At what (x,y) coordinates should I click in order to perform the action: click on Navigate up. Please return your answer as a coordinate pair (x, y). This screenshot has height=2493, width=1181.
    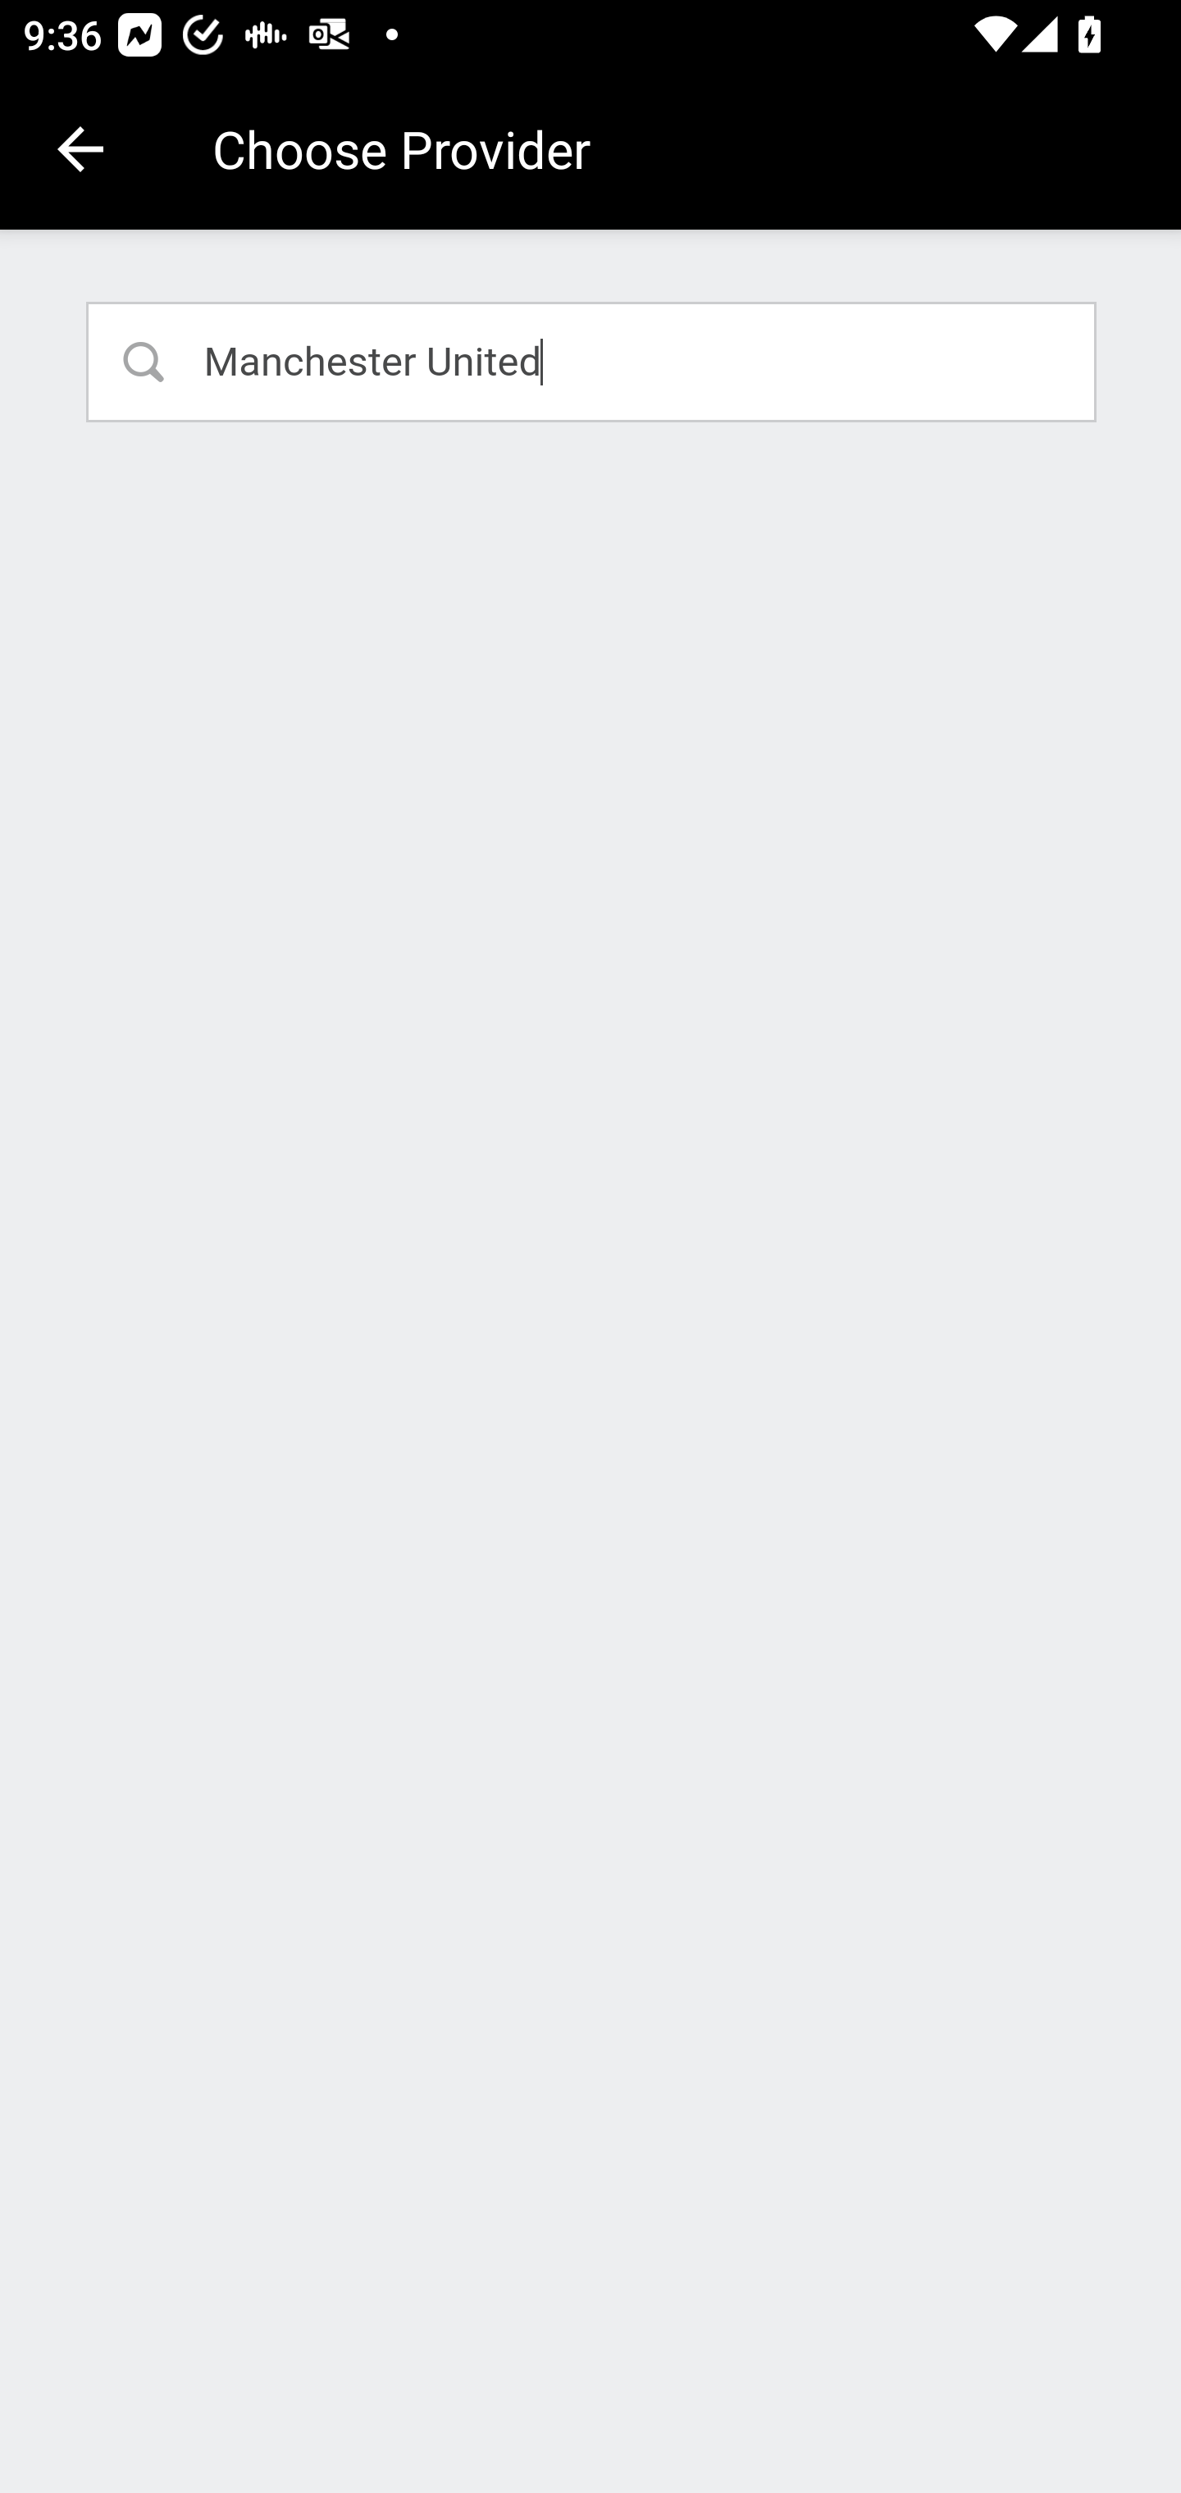
    Looking at the image, I should click on (80, 149).